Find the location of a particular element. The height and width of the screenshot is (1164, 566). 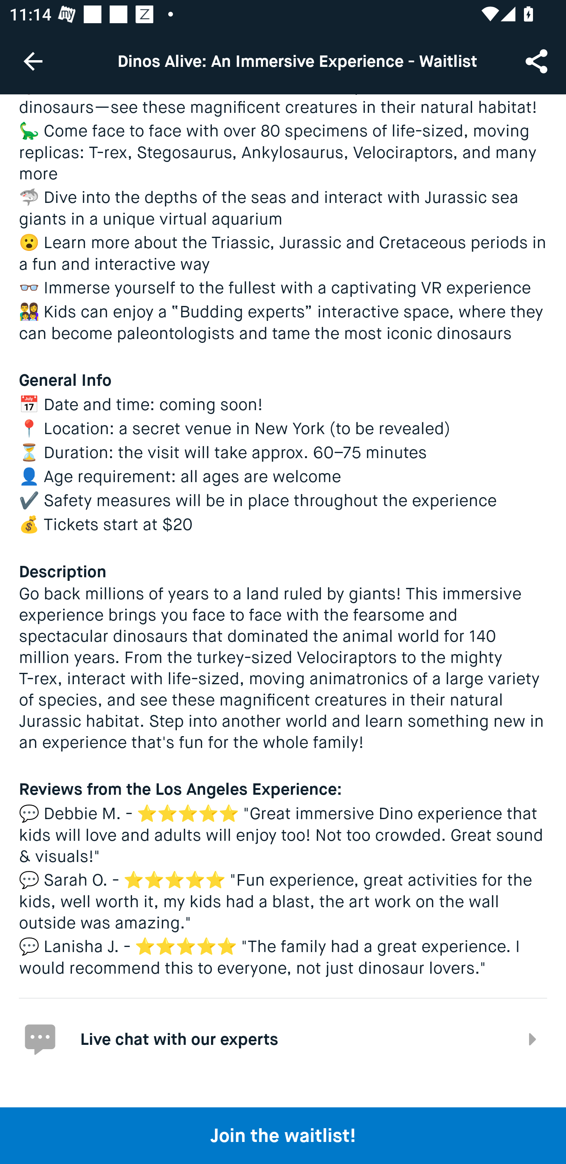

Share is located at coordinates (538, 61).